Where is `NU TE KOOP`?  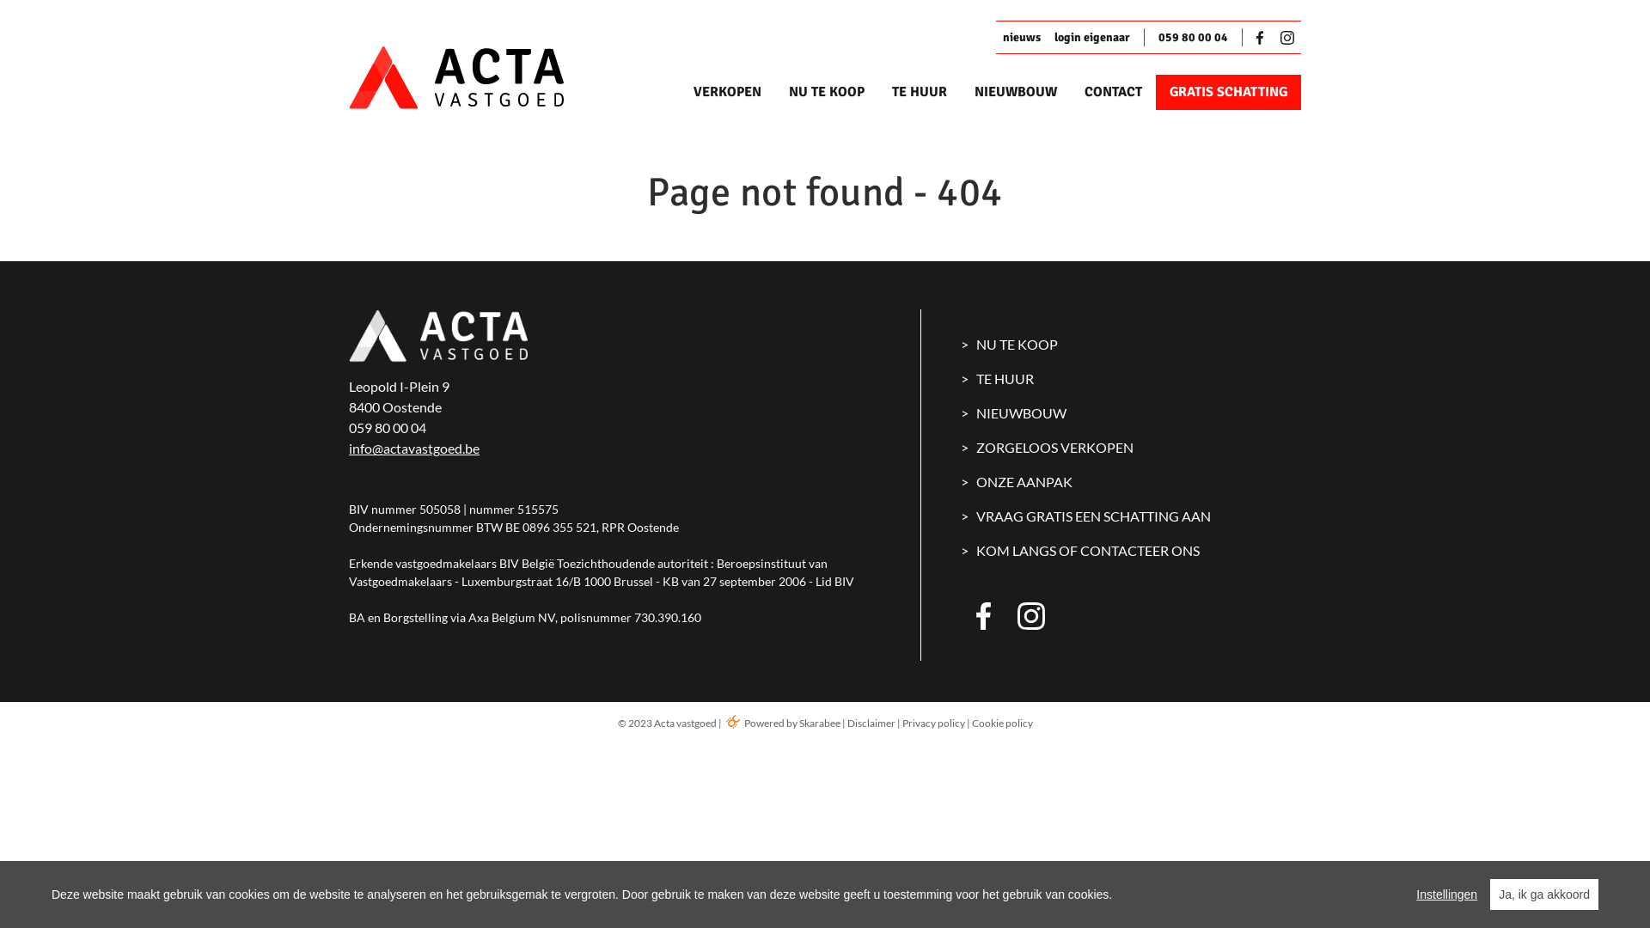 NU TE KOOP is located at coordinates (827, 93).